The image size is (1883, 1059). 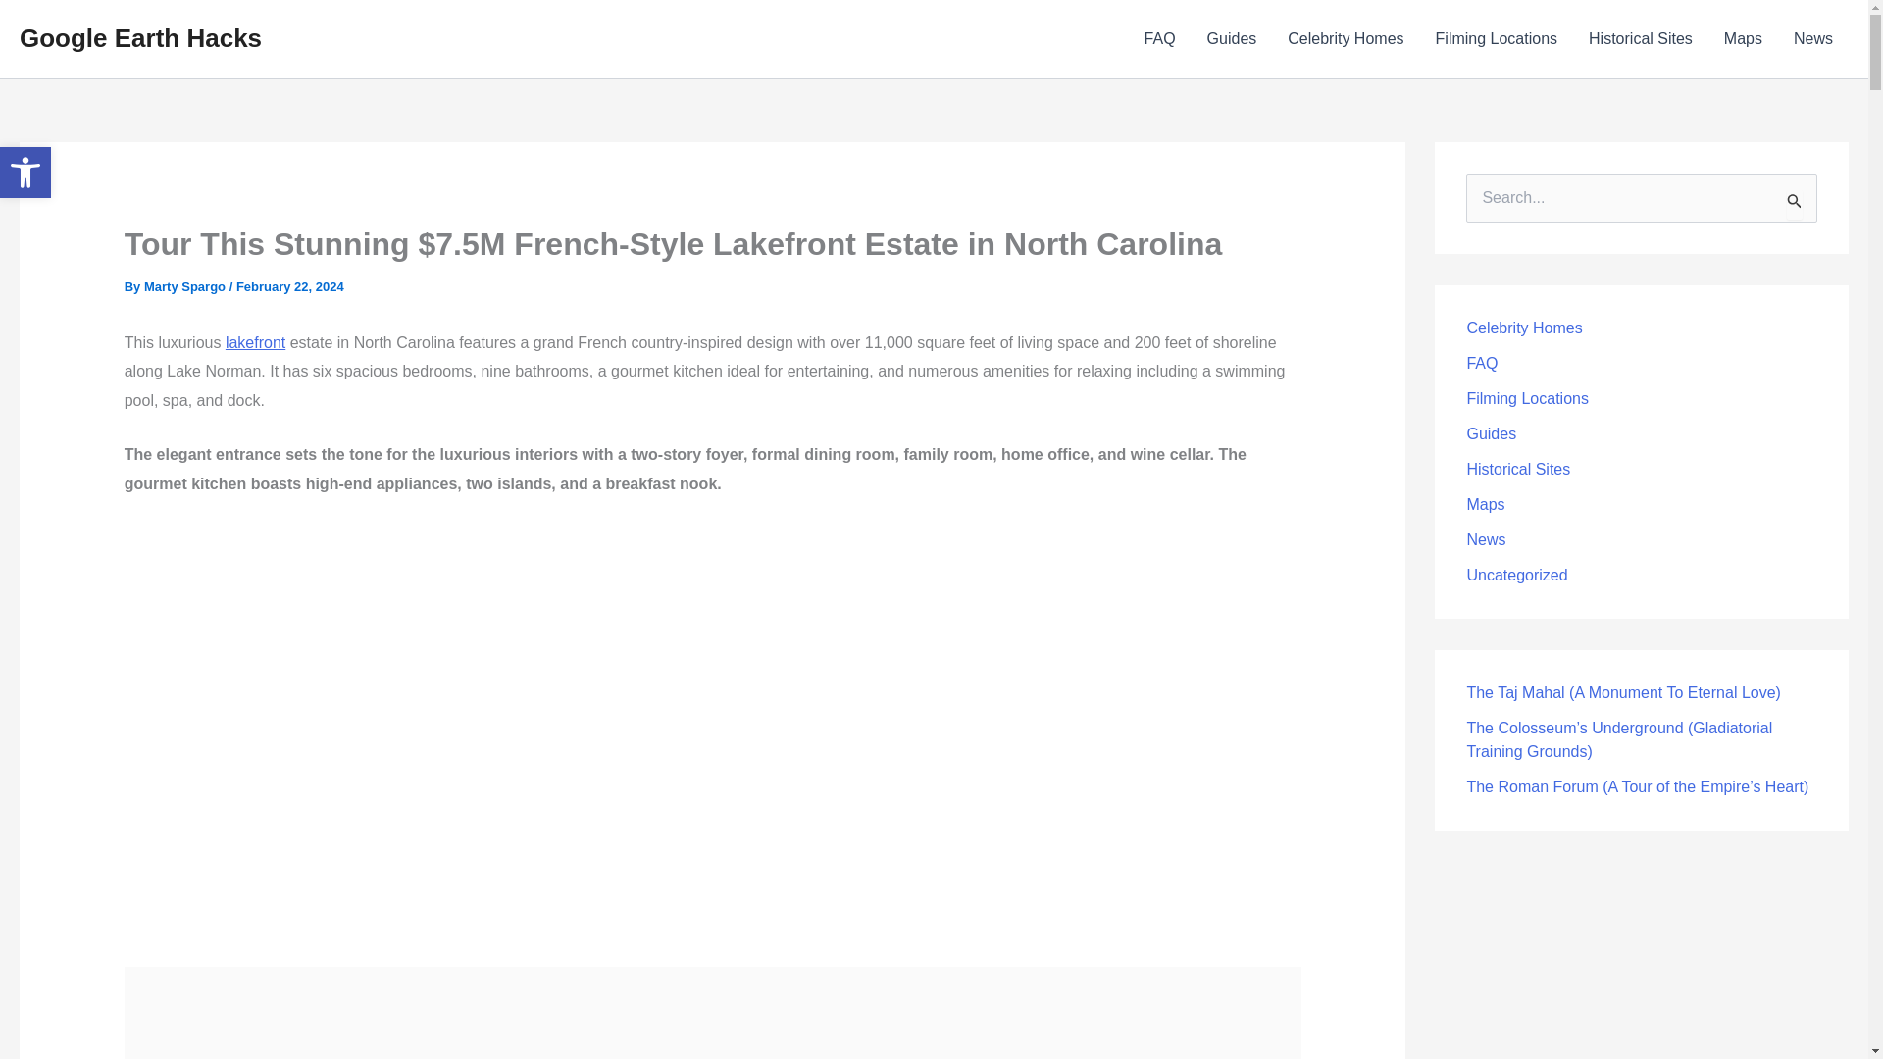 I want to click on Guides, so click(x=1232, y=39).